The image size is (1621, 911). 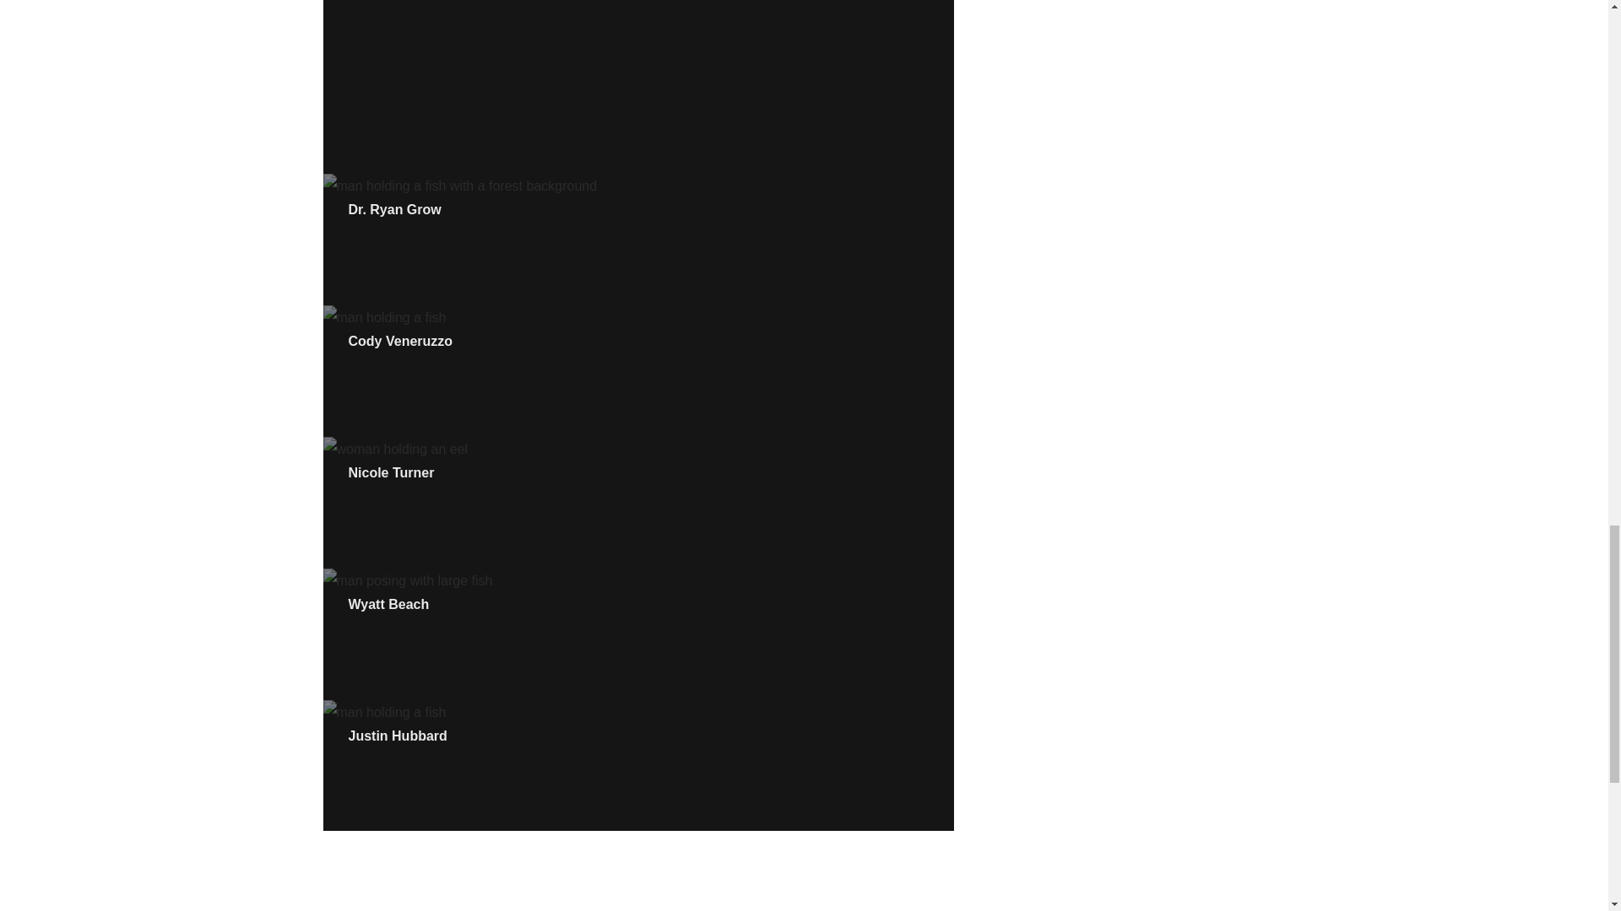 I want to click on Wyatt Beach, so click(x=388, y=604).